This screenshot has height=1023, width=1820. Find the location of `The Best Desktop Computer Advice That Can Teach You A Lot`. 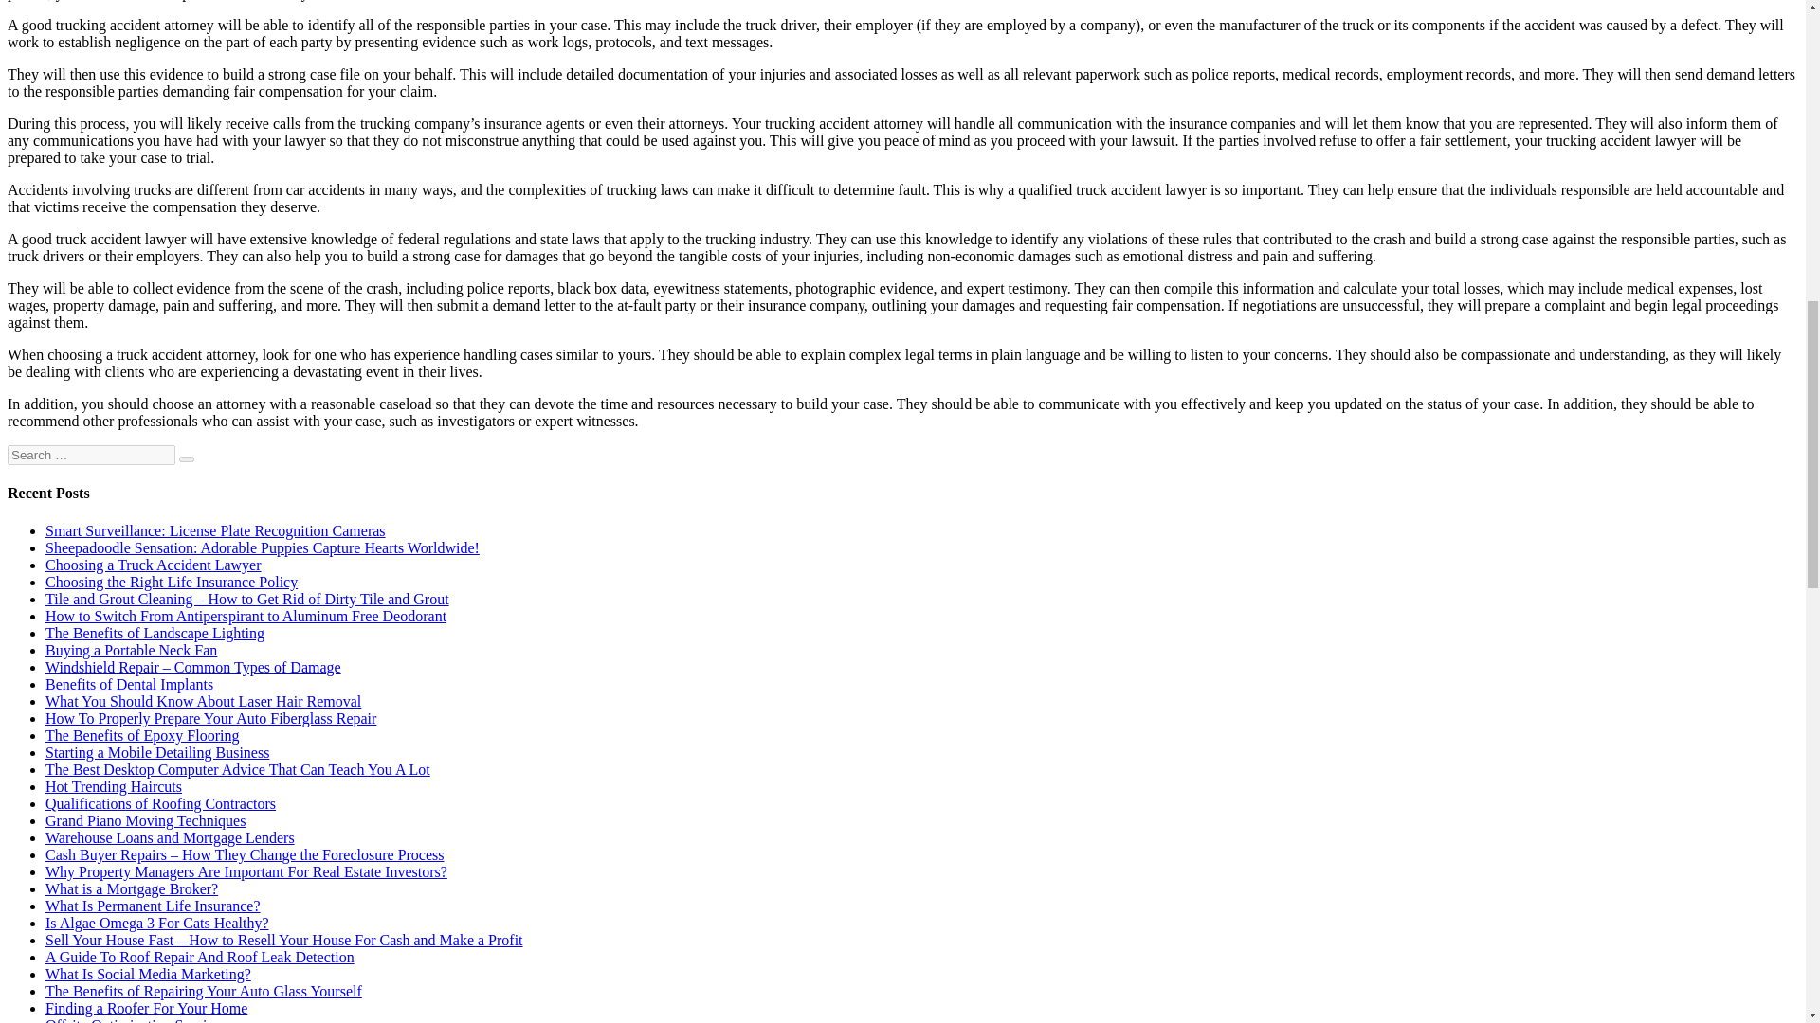

The Best Desktop Computer Advice That Can Teach You A Lot is located at coordinates (237, 769).